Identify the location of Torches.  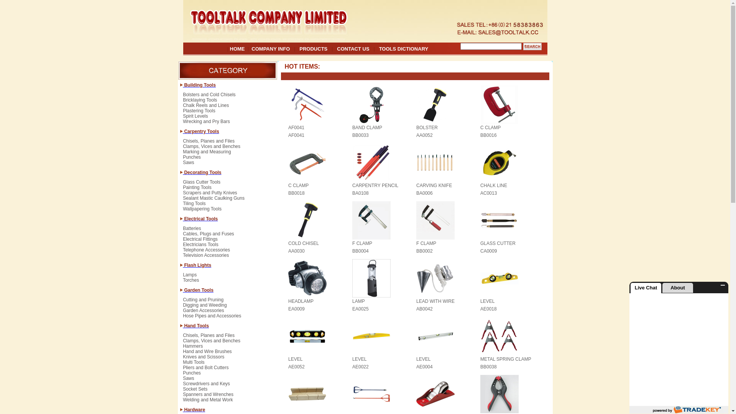
(191, 280).